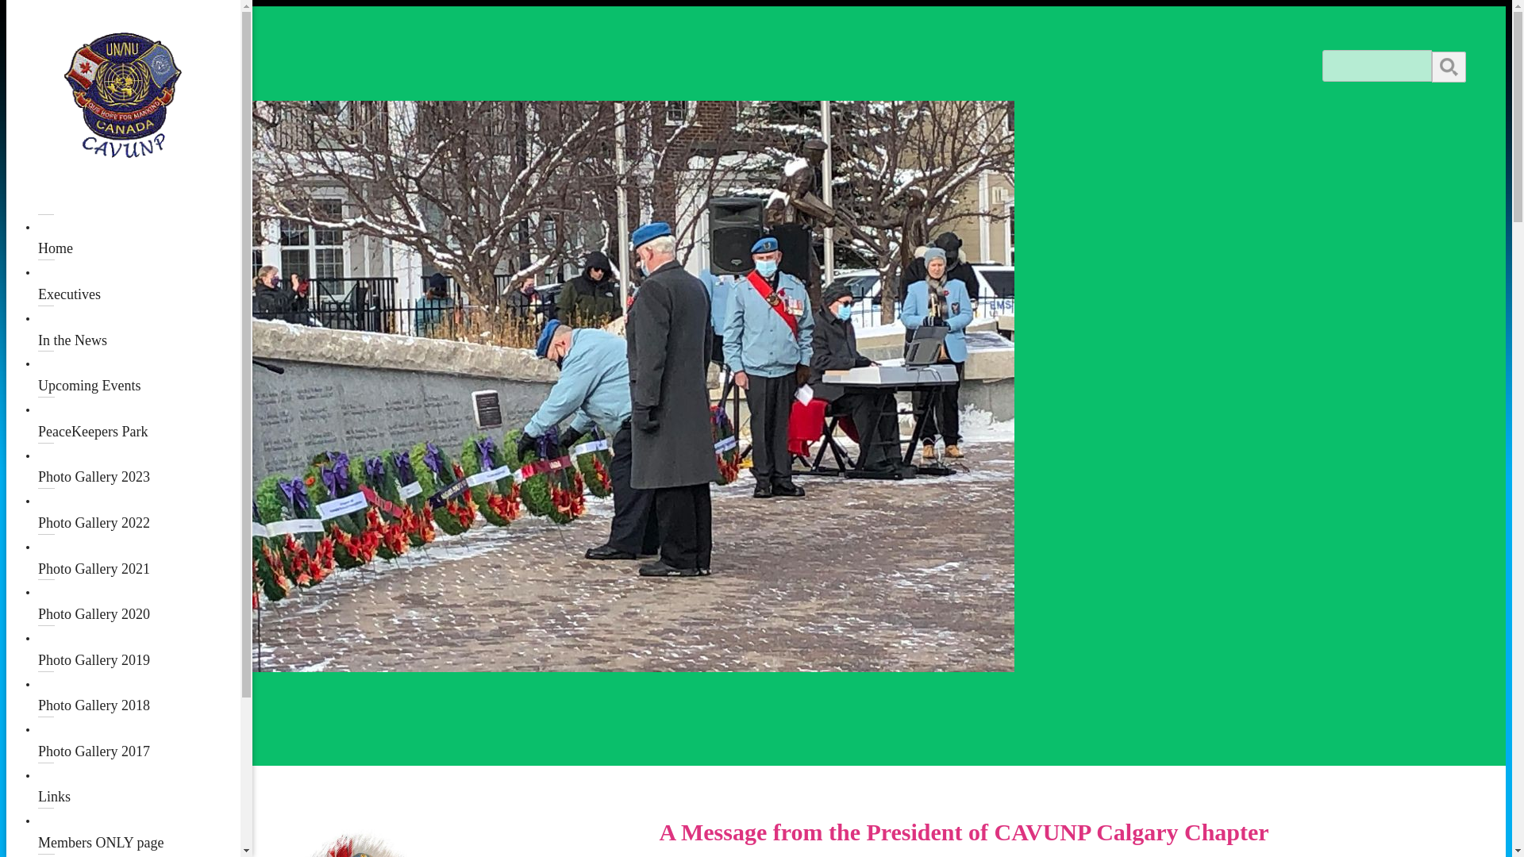 This screenshot has height=857, width=1524. I want to click on Links, so click(140, 786).